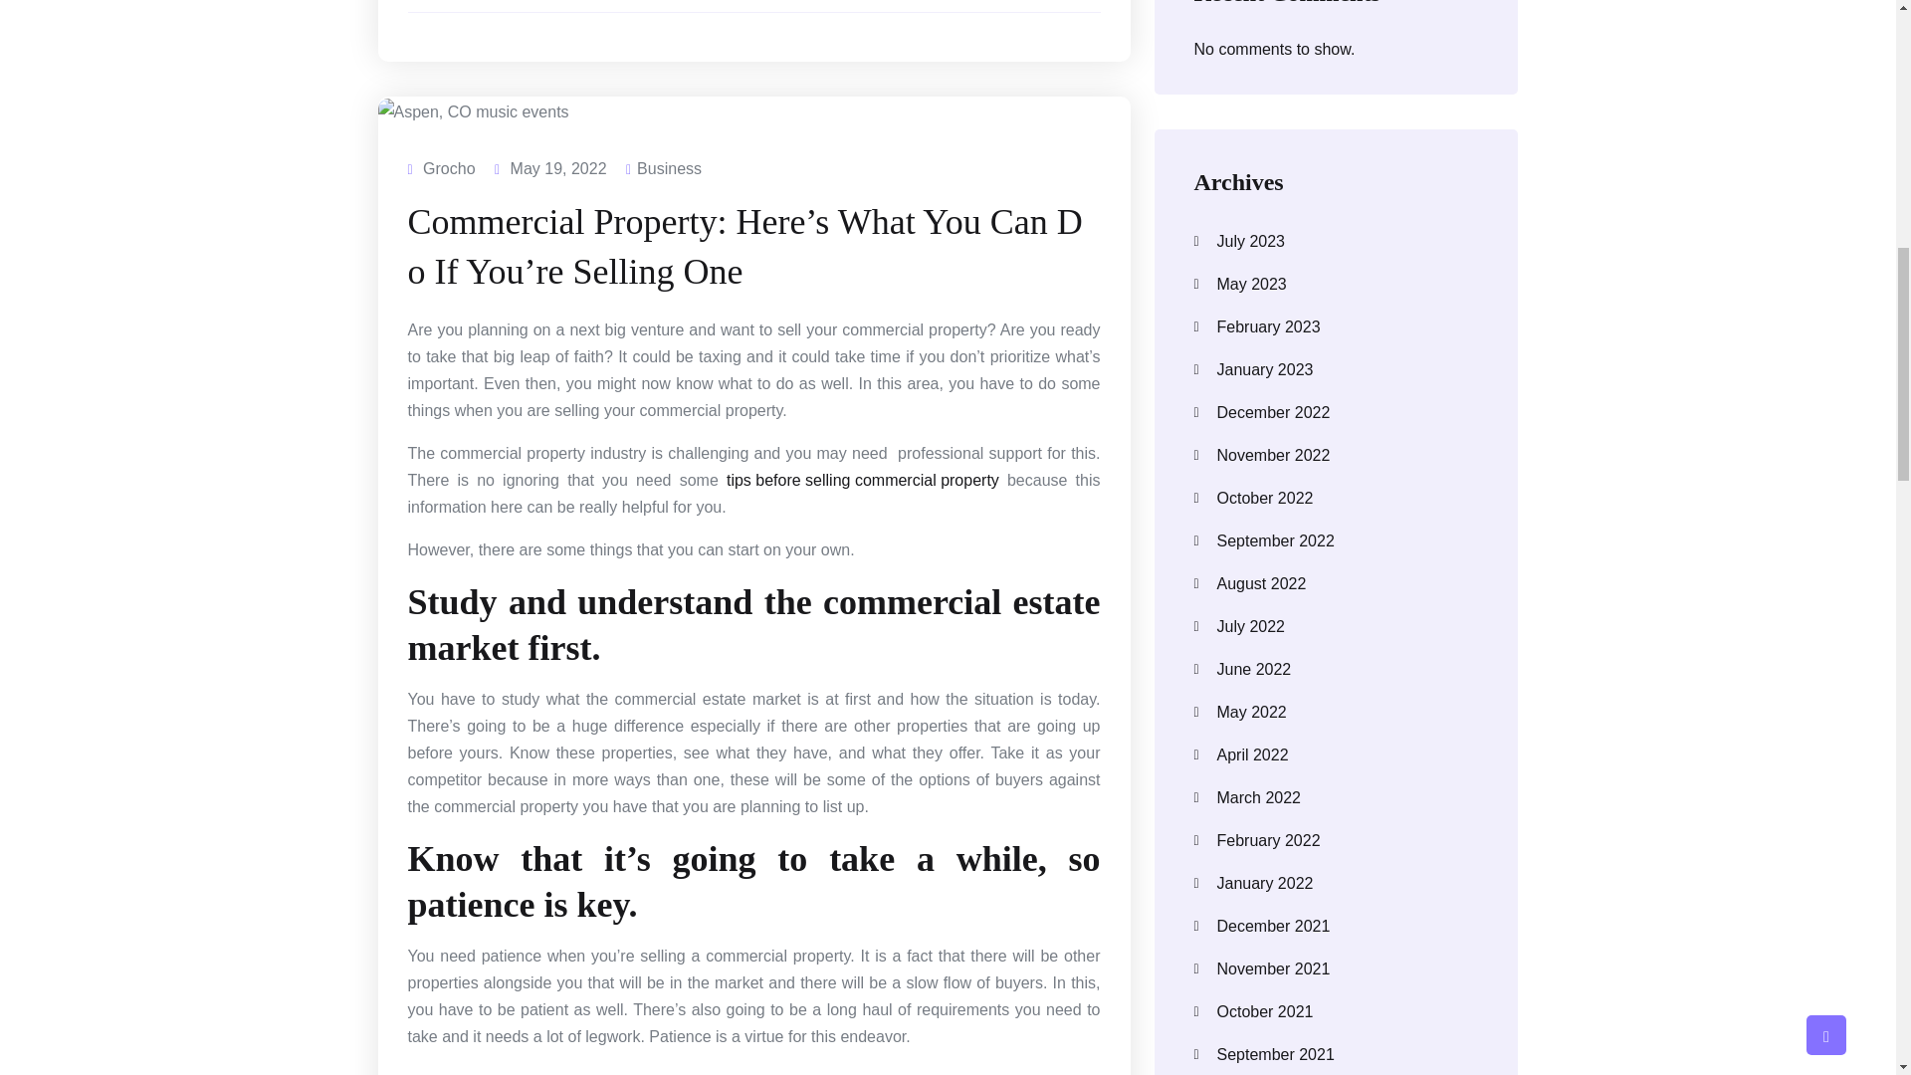  What do you see at coordinates (1337, 370) in the screenshot?
I see `January 2023` at bounding box center [1337, 370].